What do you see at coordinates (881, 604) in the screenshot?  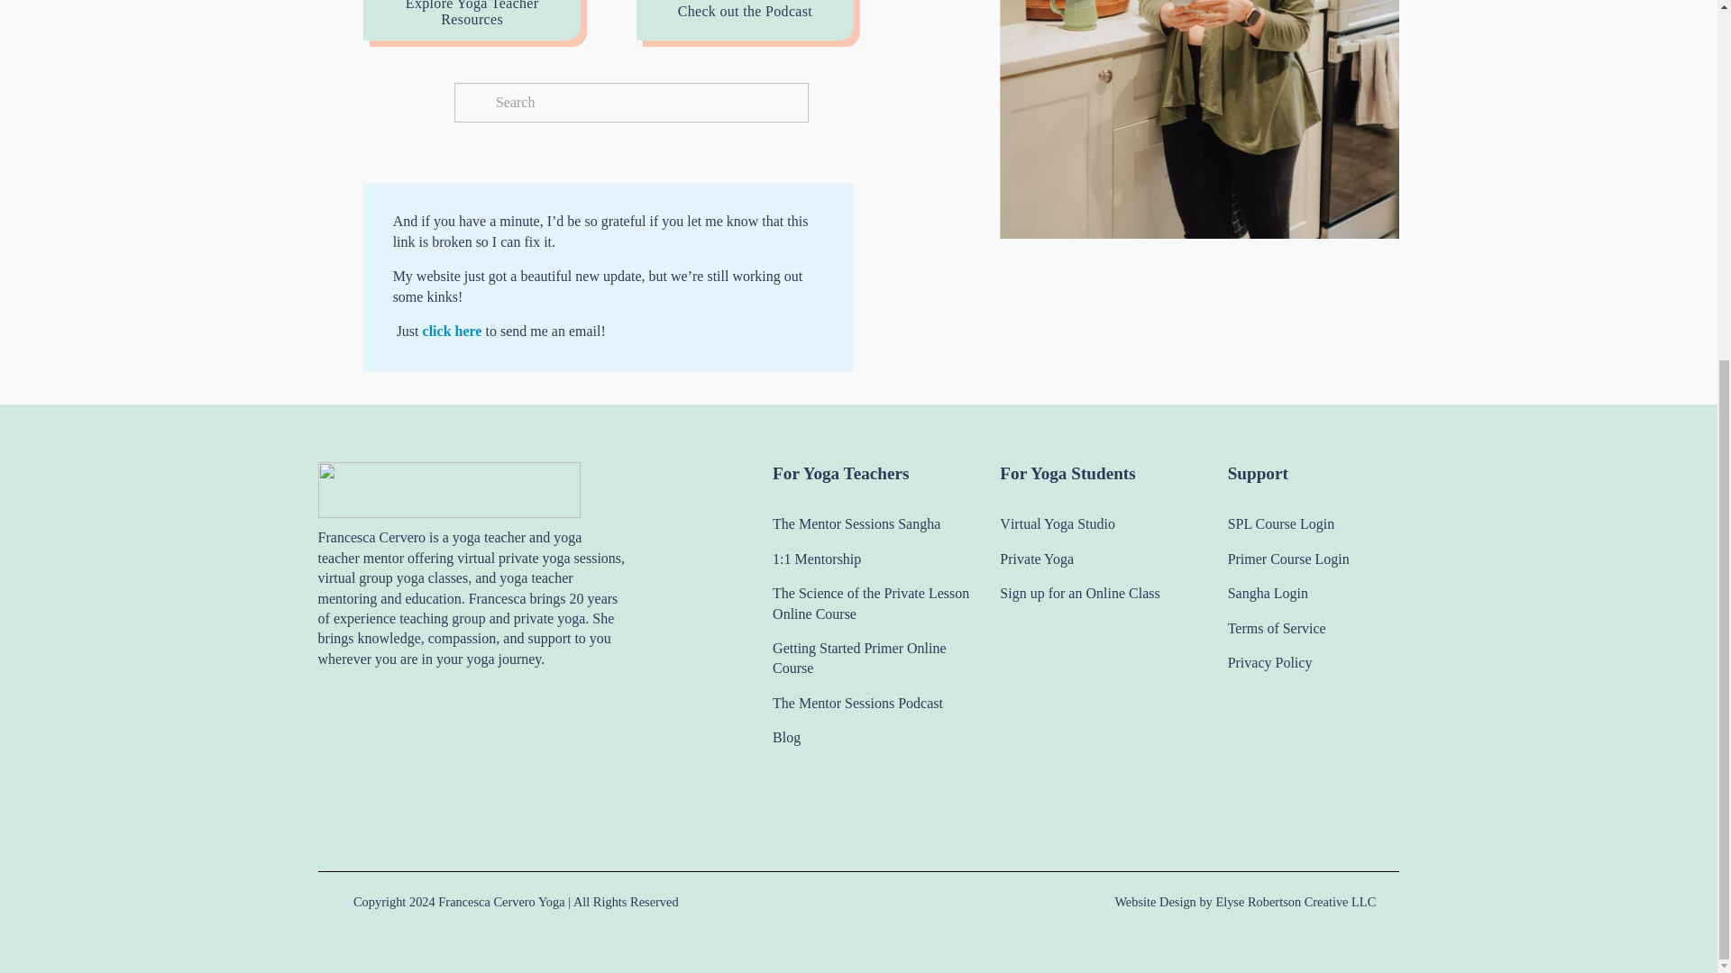 I see `The Science of the Private Lesson Online Course` at bounding box center [881, 604].